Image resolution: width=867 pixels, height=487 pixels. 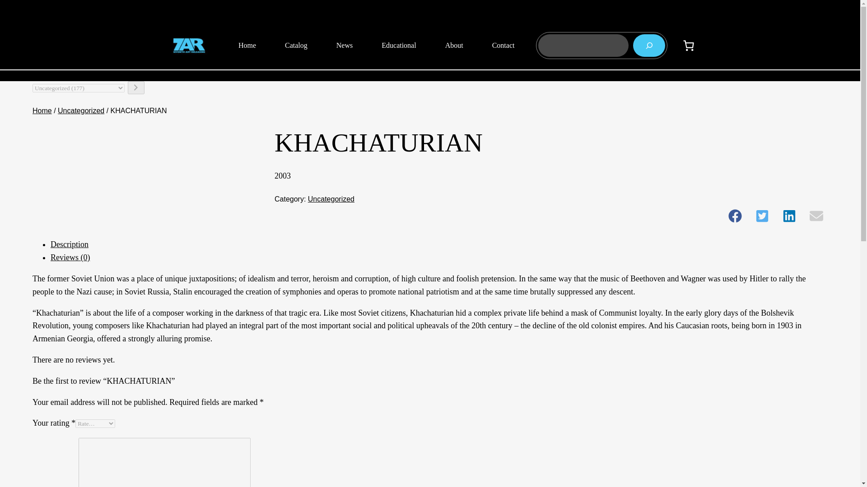 I want to click on About, so click(x=454, y=45).